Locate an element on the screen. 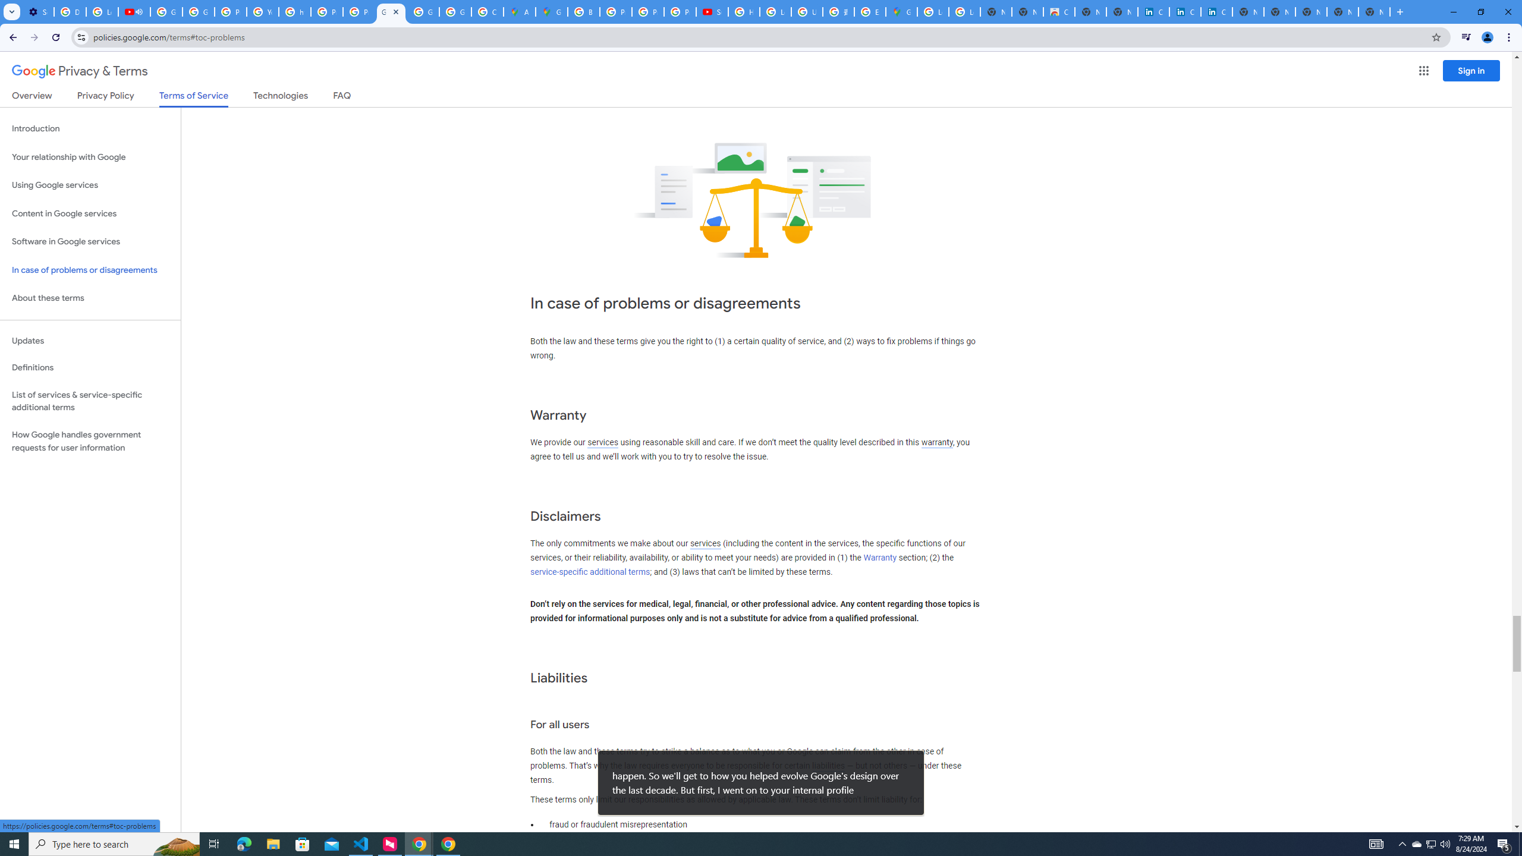 The image size is (1522, 856). Blogger Policies and Guidelines - Transparency Center is located at coordinates (584, 12).